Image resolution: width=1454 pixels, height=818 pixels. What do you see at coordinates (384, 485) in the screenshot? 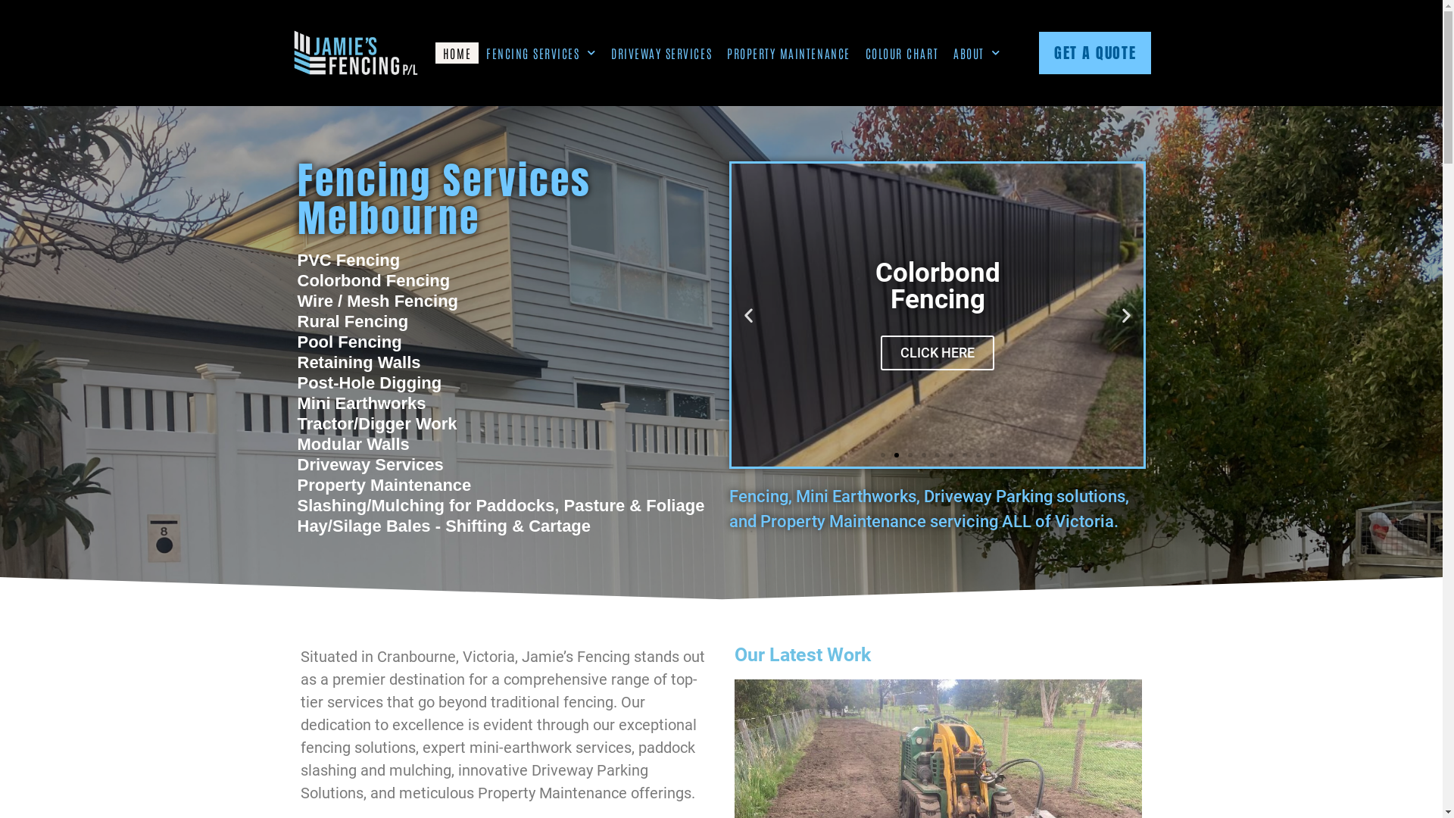
I see `Property Maintenance` at bounding box center [384, 485].